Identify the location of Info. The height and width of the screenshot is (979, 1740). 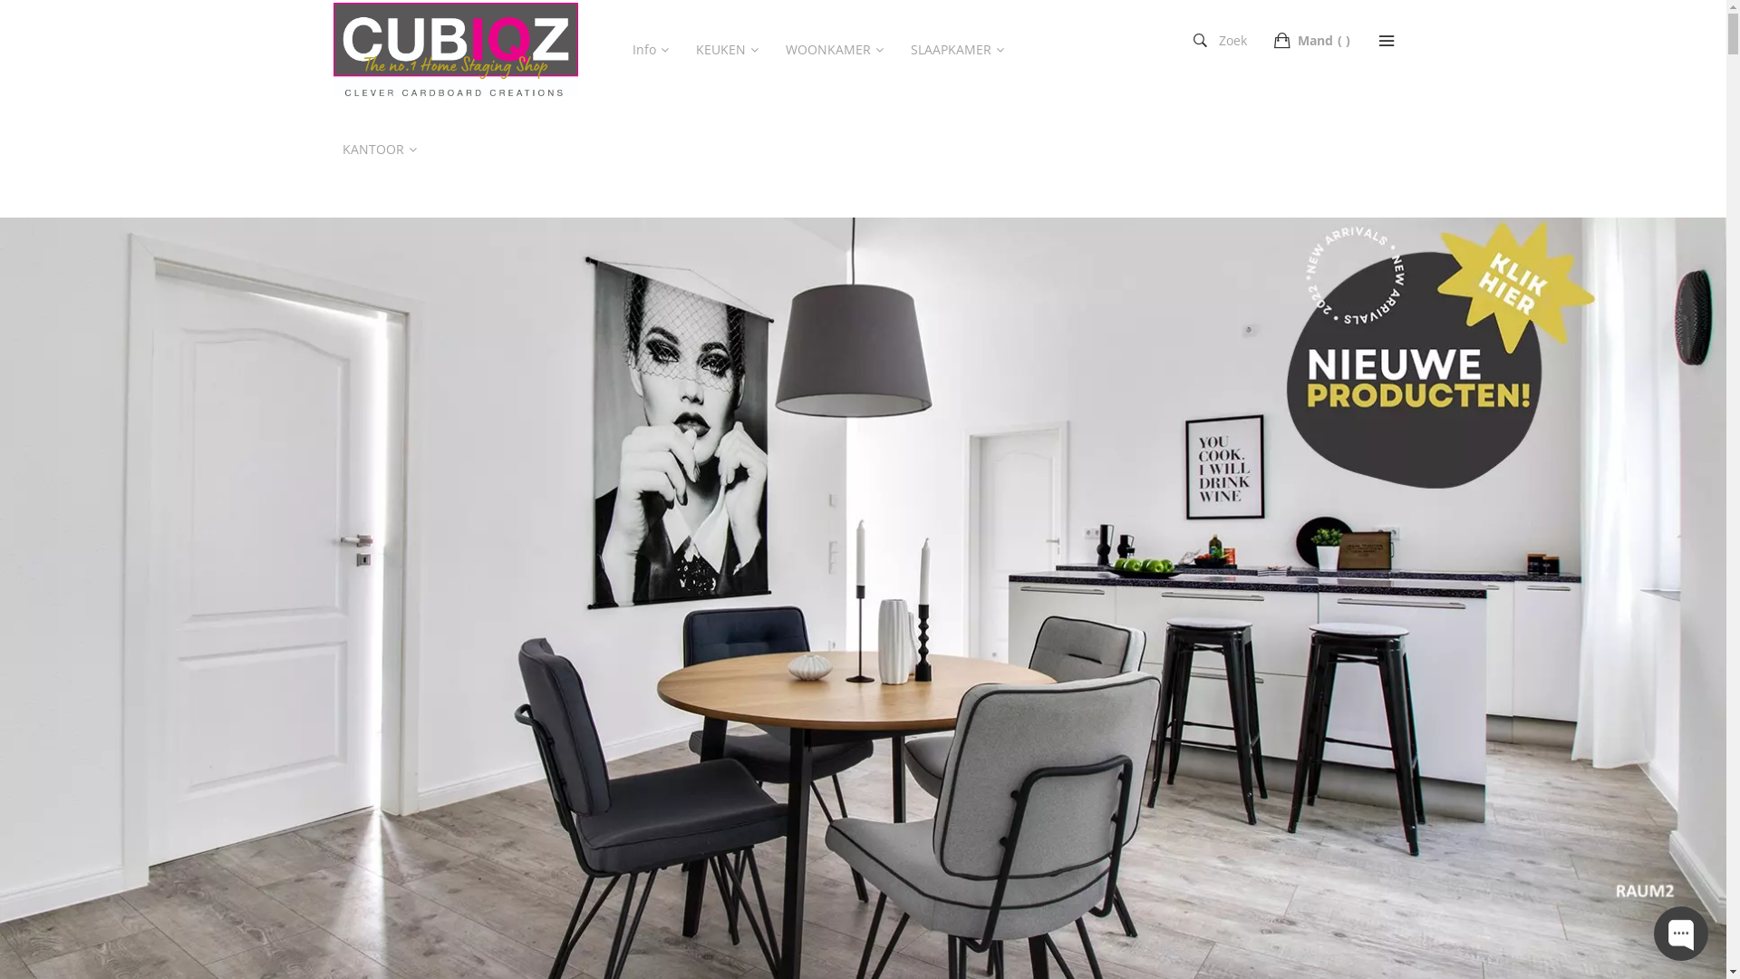
(660, 50).